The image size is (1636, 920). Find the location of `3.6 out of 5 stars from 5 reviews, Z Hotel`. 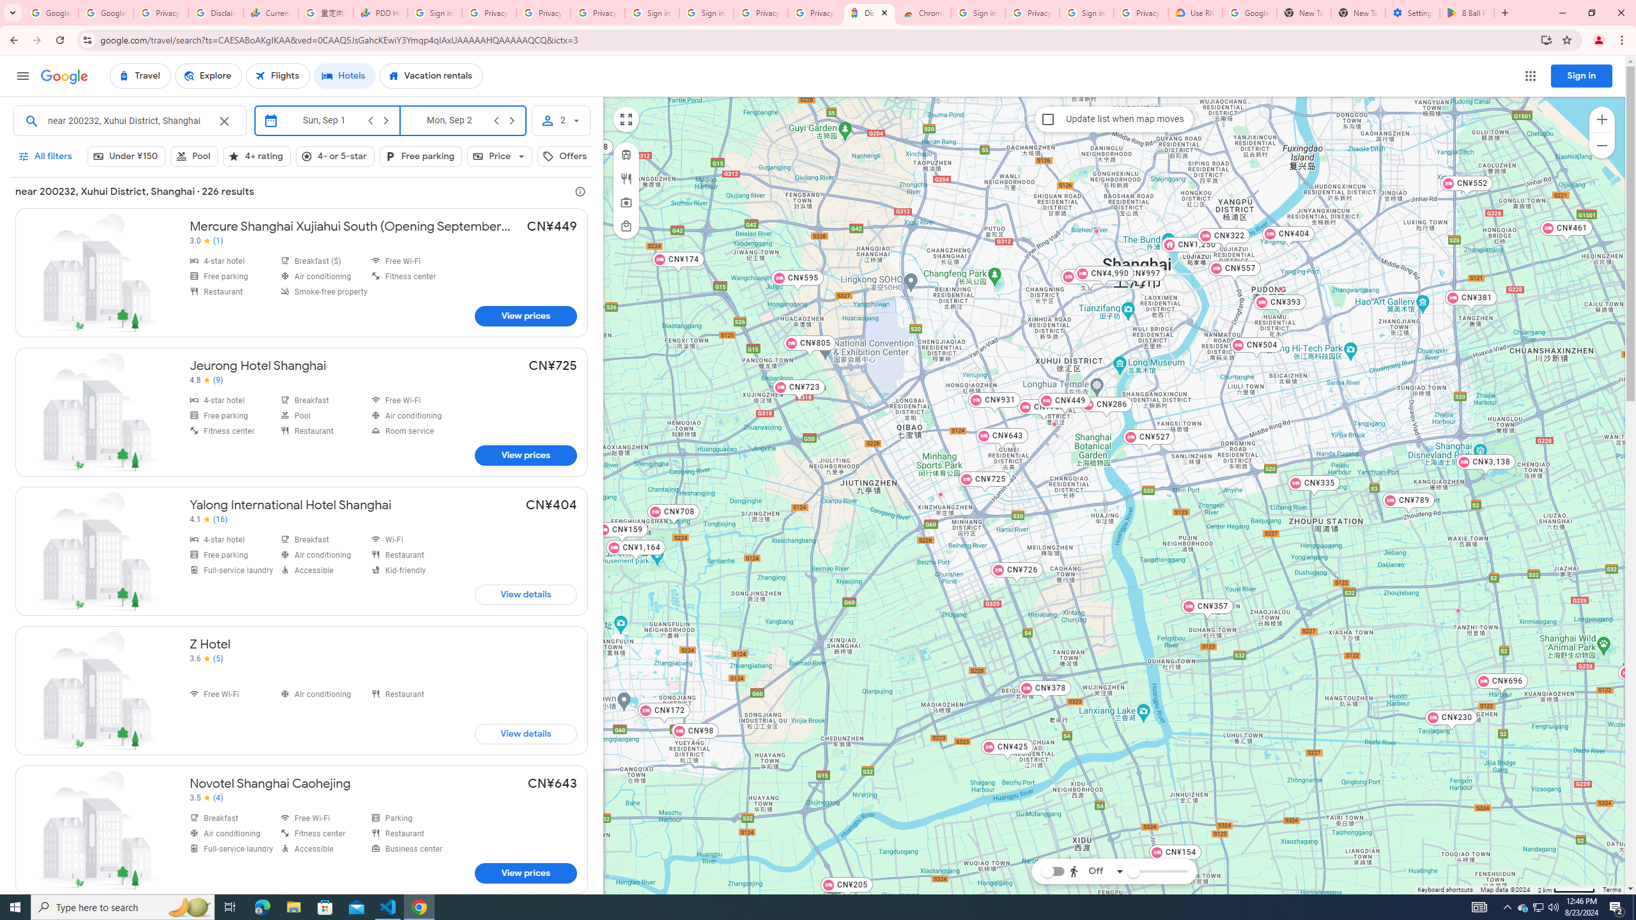

3.6 out of 5 stars from 5 reviews, Z Hotel is located at coordinates (206, 658).